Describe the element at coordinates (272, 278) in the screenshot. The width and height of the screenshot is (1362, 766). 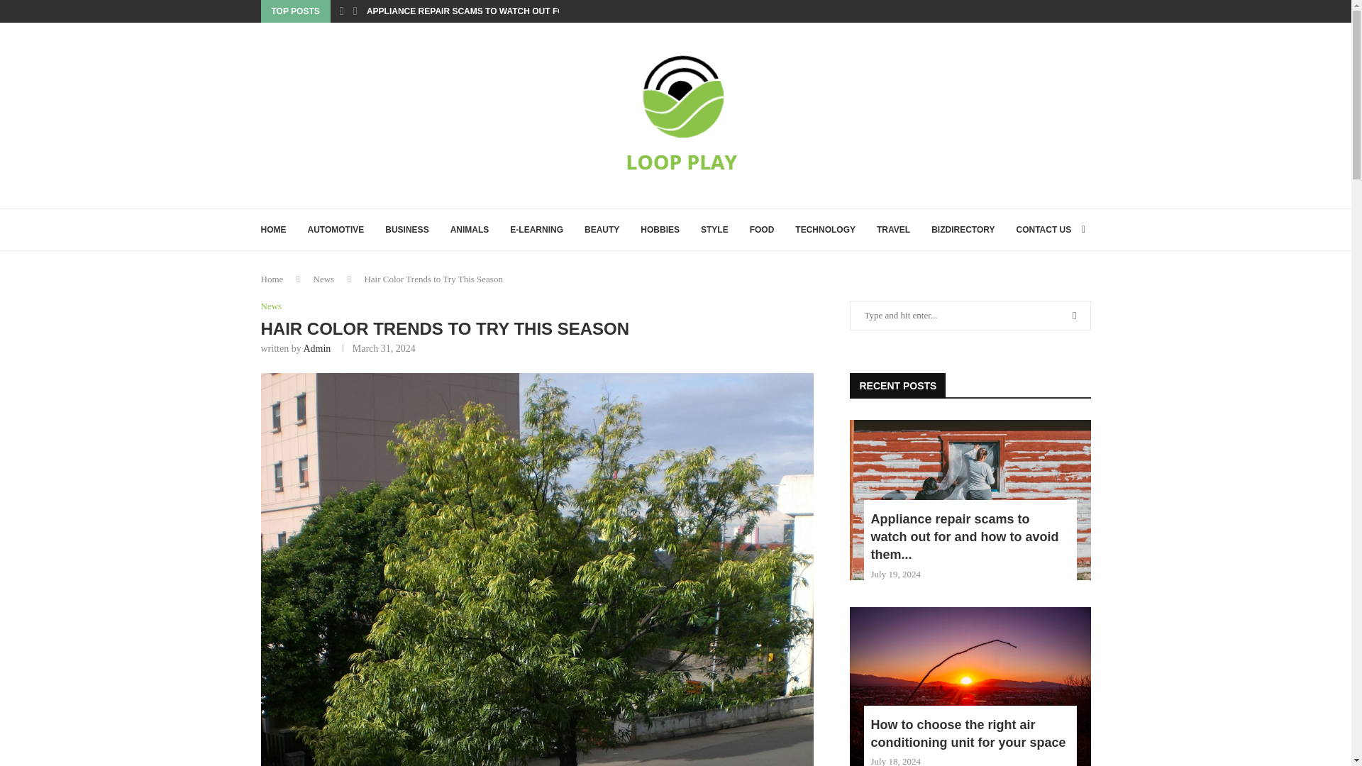
I see `Home` at that location.